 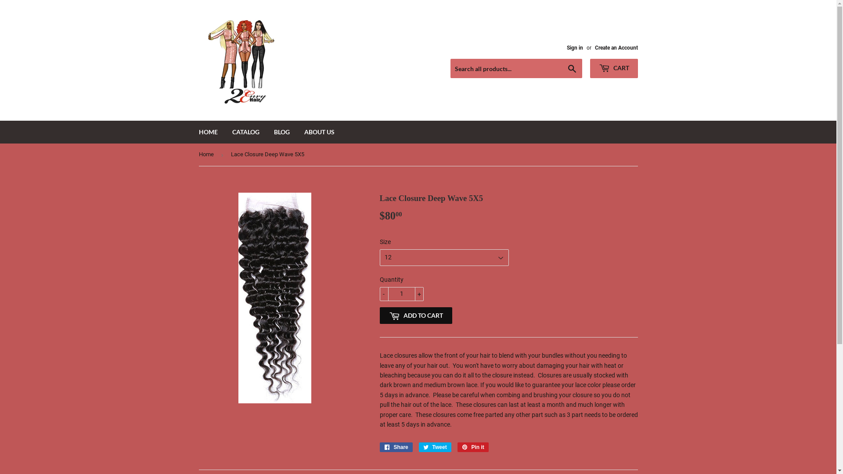 What do you see at coordinates (281, 132) in the screenshot?
I see `BLOG` at bounding box center [281, 132].